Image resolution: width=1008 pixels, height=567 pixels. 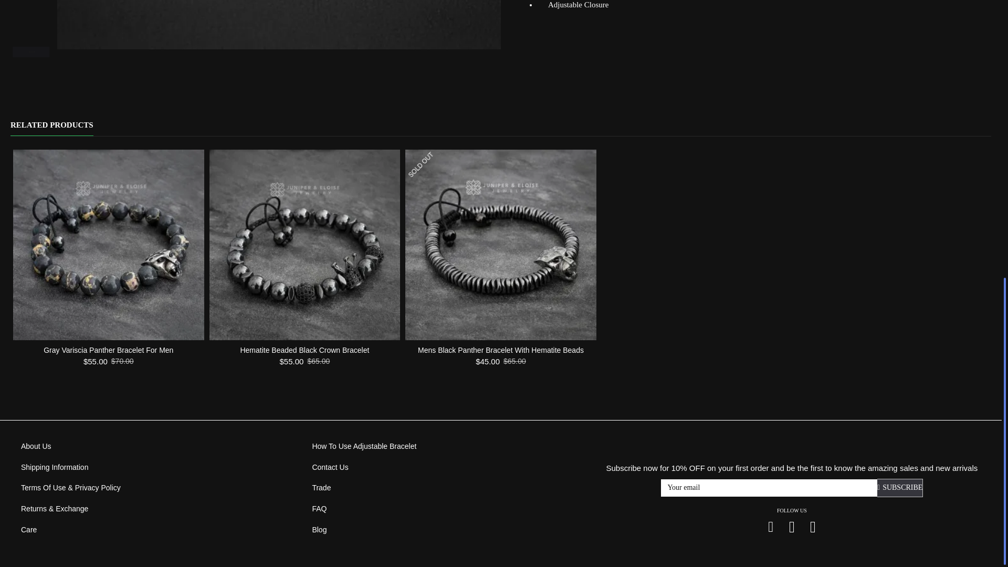 What do you see at coordinates (108, 245) in the screenshot?
I see `Gray Variscia Panther Bracelet For Men` at bounding box center [108, 245].